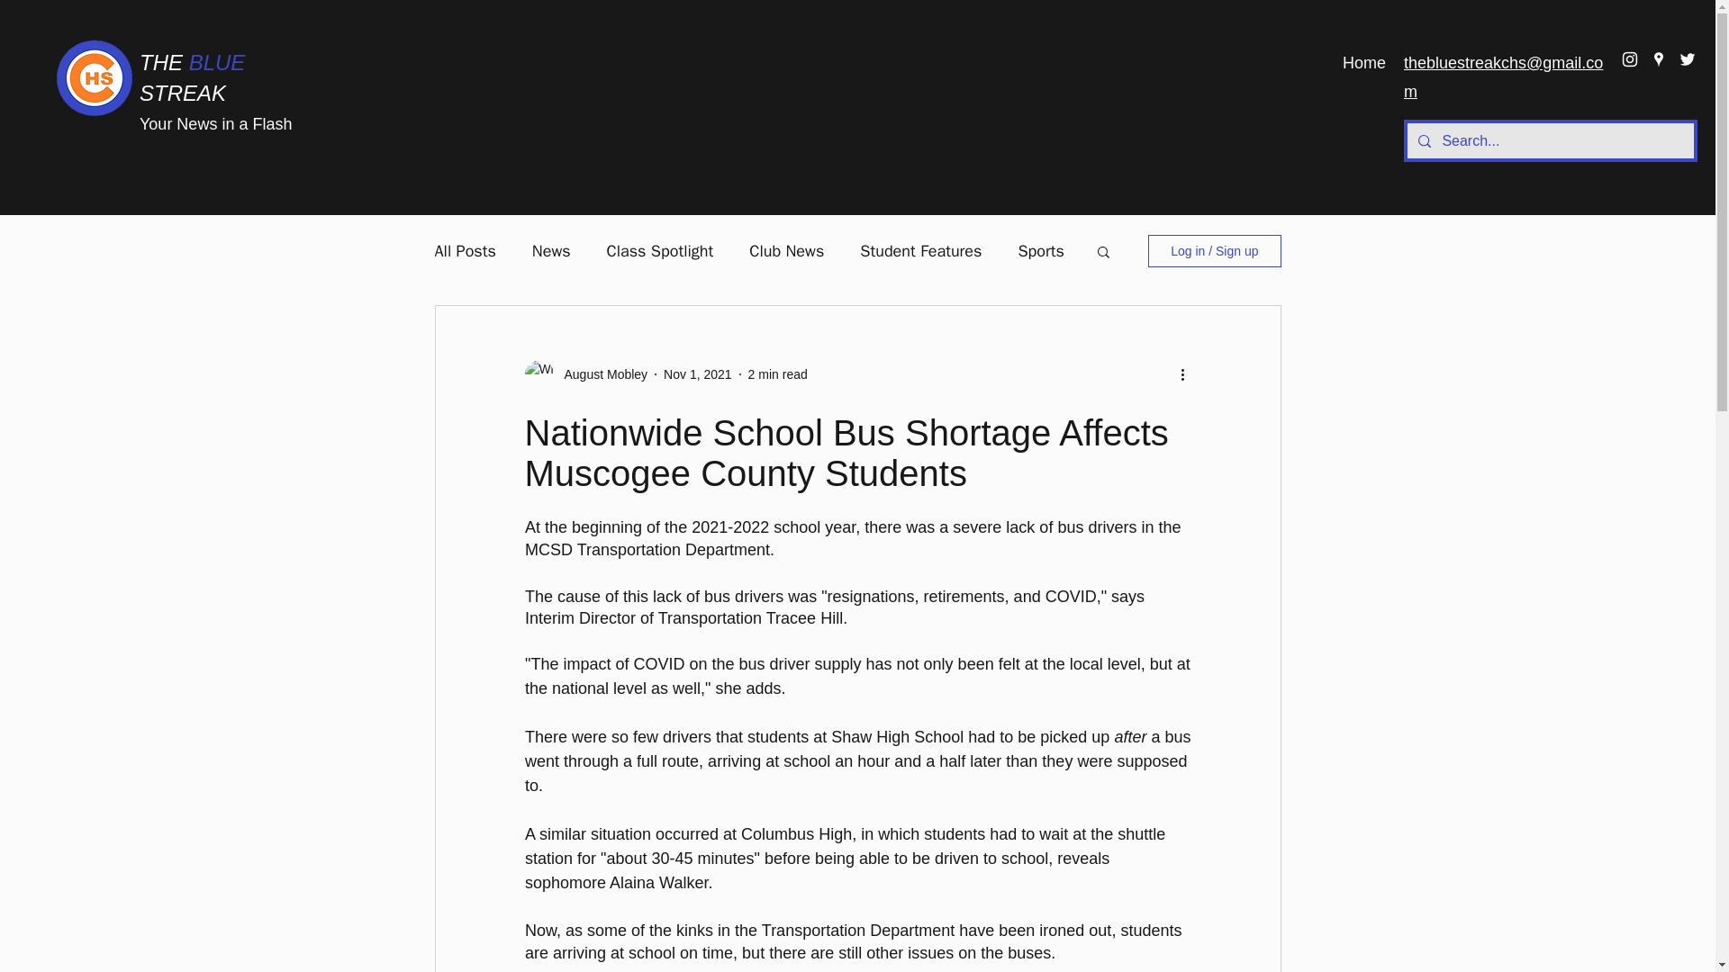 This screenshot has width=1729, height=972. Describe the element at coordinates (778, 374) in the screenshot. I see `2 min read` at that location.